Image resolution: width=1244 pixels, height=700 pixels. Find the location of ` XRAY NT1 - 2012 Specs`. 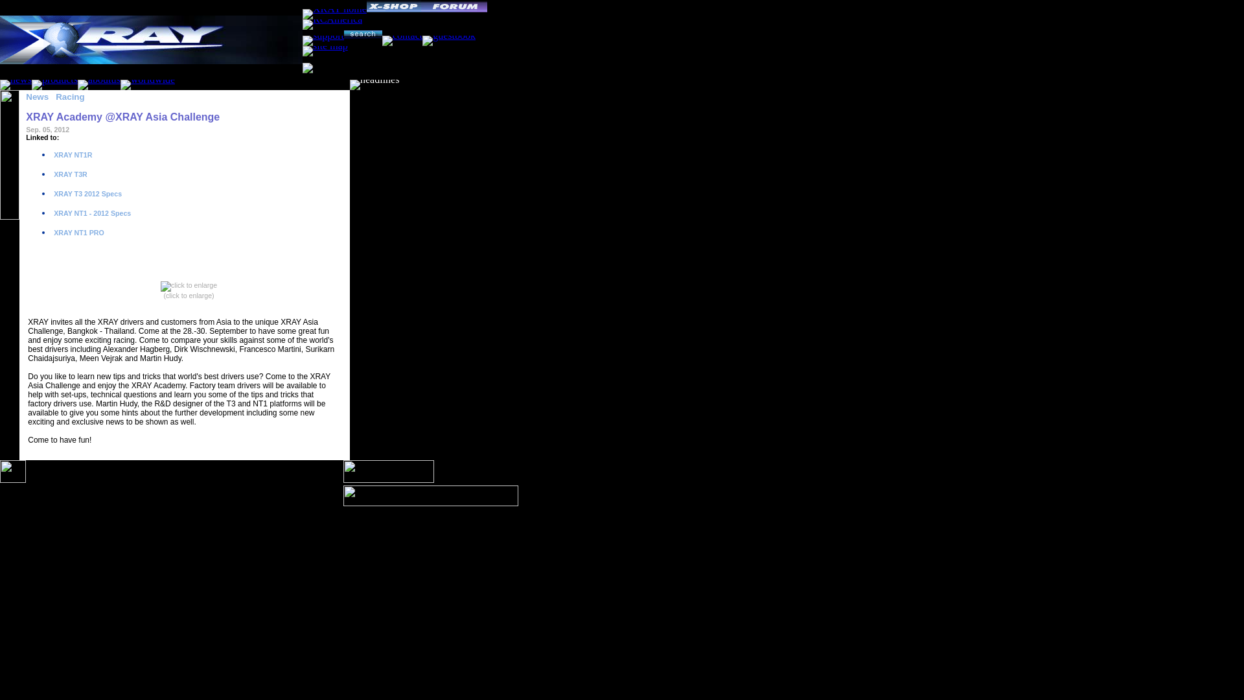

 XRAY NT1 - 2012 Specs is located at coordinates (91, 213).